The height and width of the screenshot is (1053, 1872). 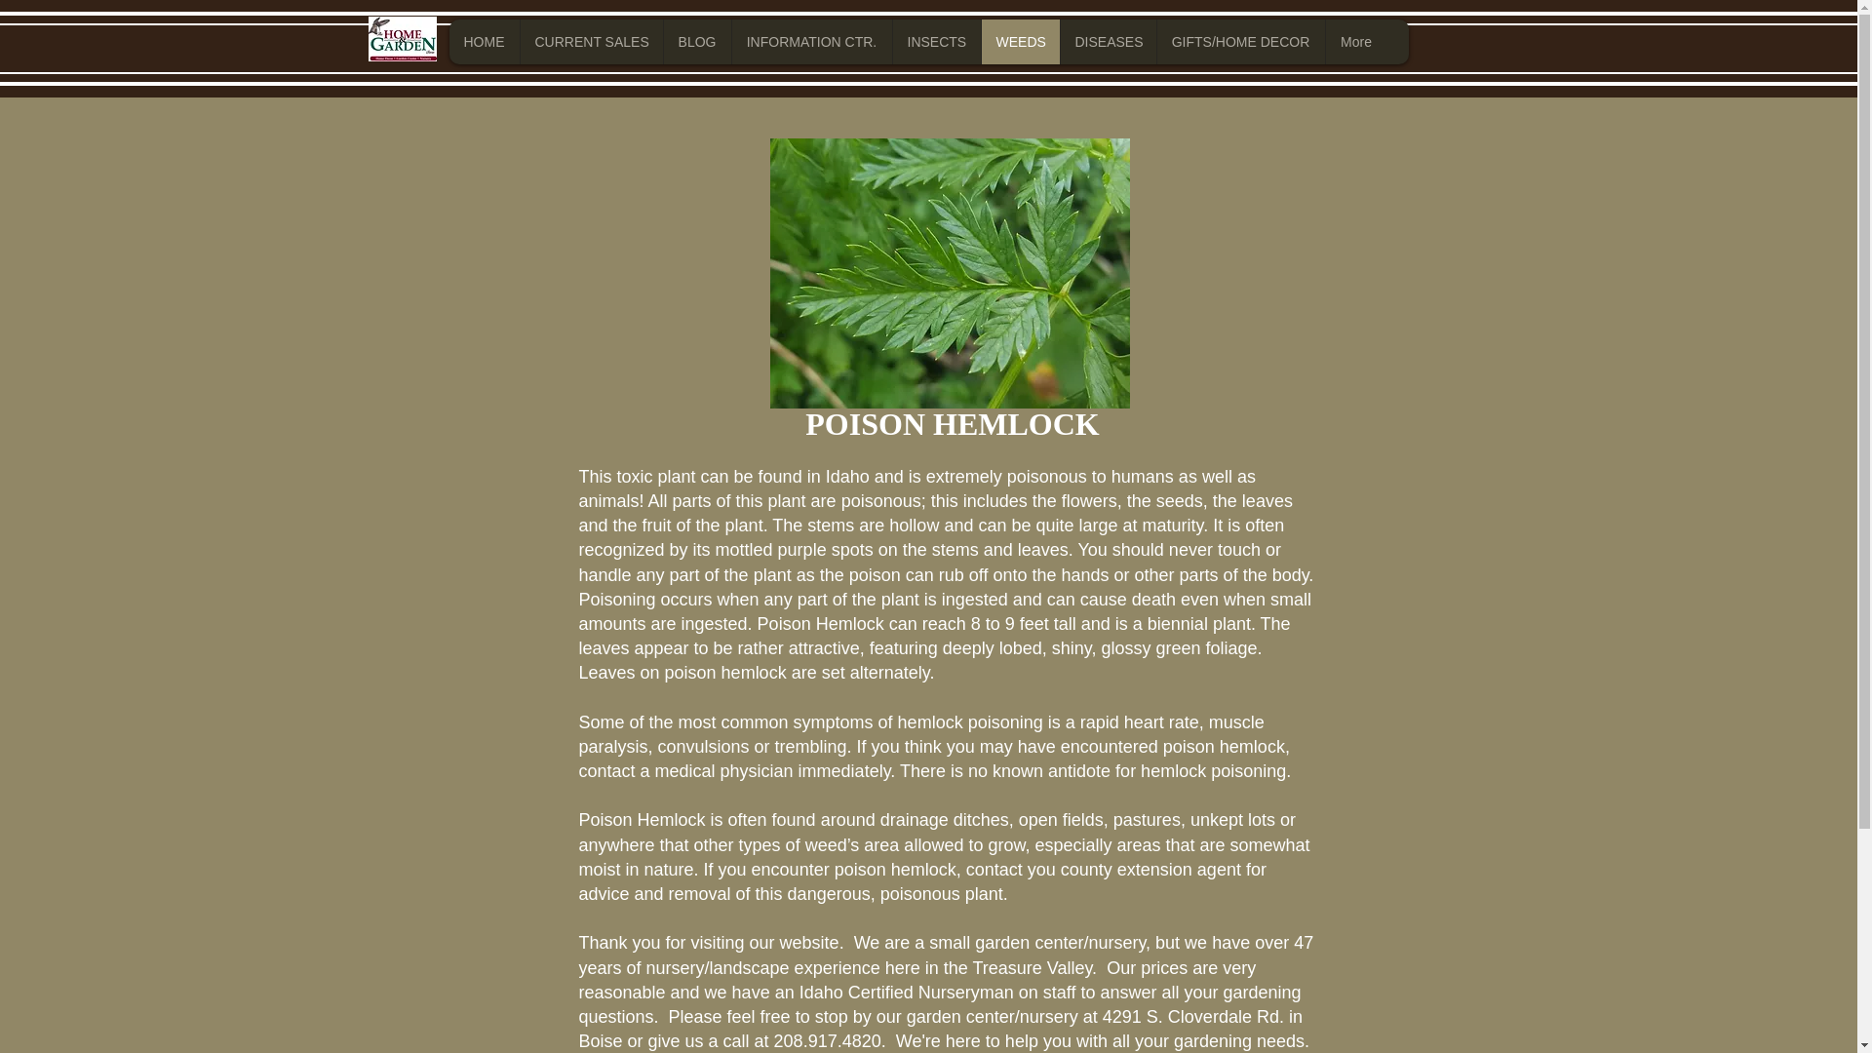 What do you see at coordinates (402, 39) in the screenshot?
I see `logo` at bounding box center [402, 39].